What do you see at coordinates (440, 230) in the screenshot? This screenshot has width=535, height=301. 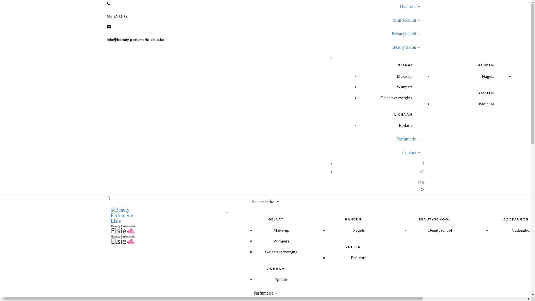 I see `Beautyschool` at bounding box center [440, 230].